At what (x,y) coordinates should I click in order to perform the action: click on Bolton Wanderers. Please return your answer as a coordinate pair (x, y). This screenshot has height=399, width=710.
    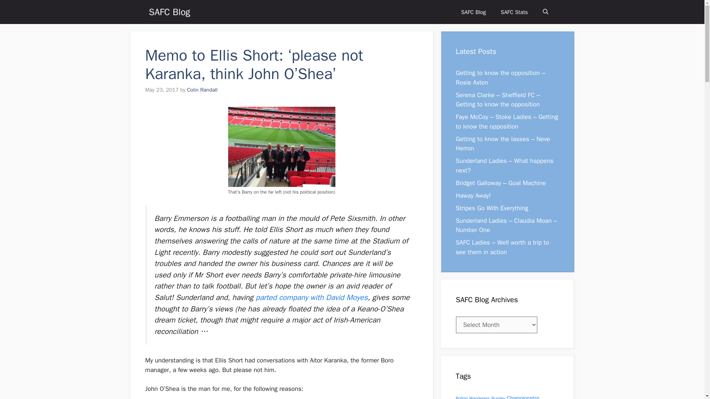
    Looking at the image, I should click on (472, 398).